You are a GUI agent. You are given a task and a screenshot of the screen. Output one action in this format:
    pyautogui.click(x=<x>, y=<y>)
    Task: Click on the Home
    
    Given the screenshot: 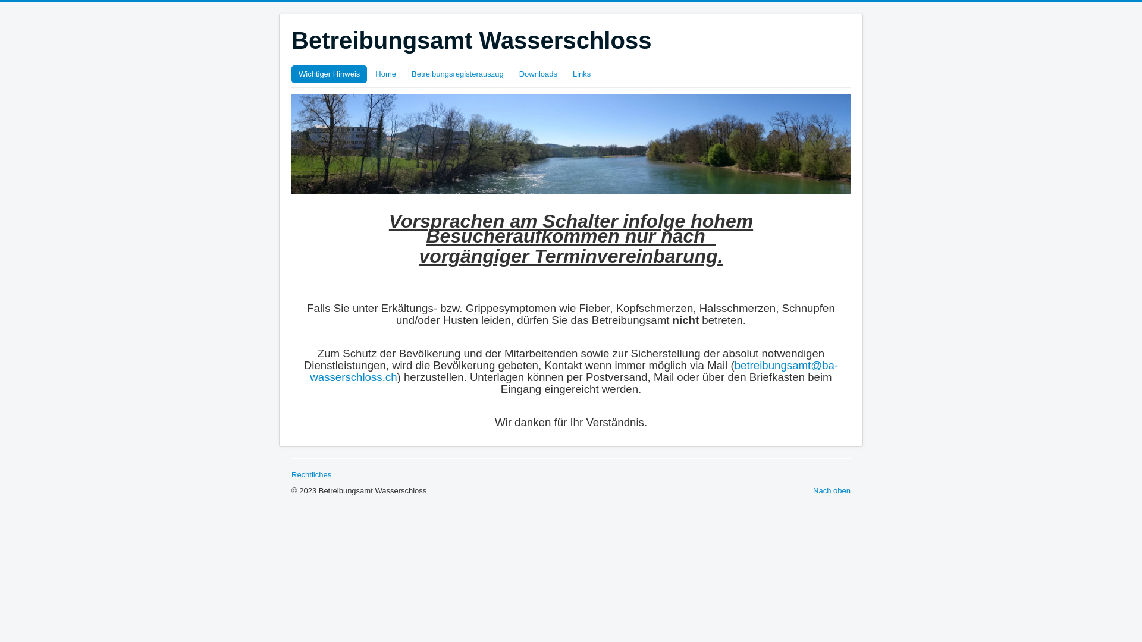 What is the action you would take?
    pyautogui.click(x=385, y=74)
    